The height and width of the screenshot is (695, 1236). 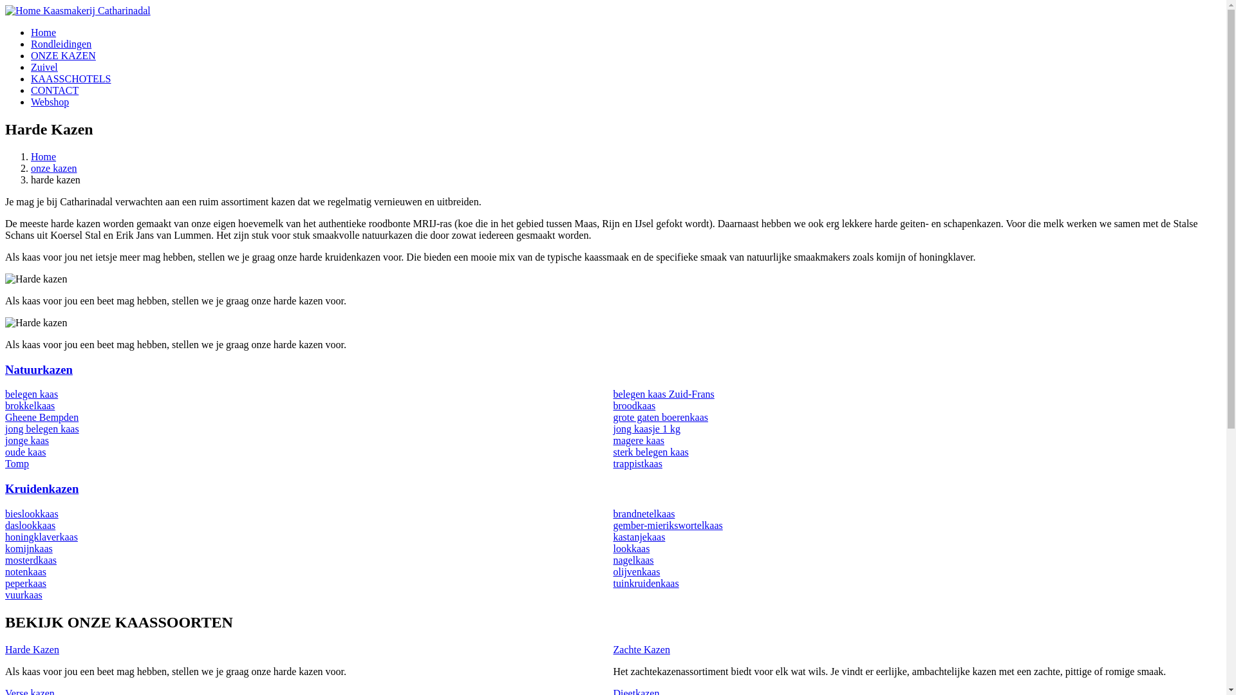 What do you see at coordinates (41, 537) in the screenshot?
I see `honingklaverkaas` at bounding box center [41, 537].